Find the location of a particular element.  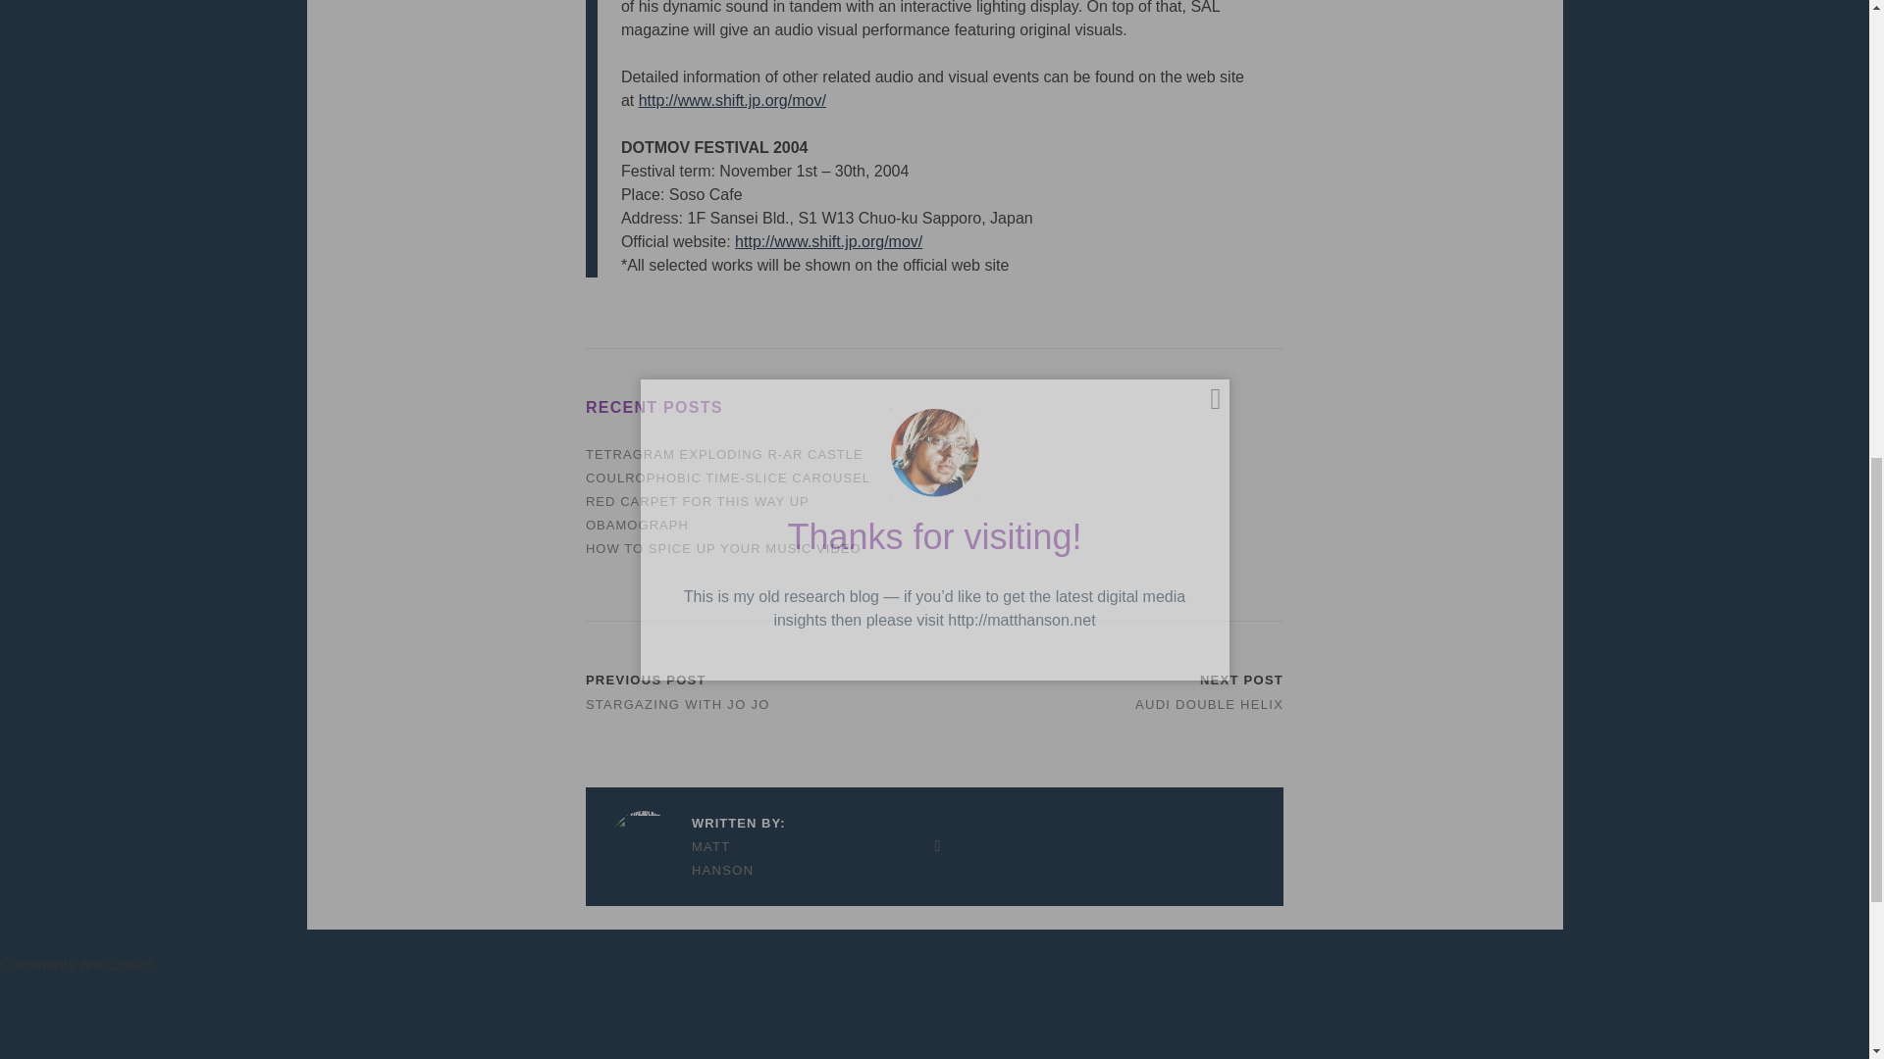

MATT HANSON is located at coordinates (697, 859).